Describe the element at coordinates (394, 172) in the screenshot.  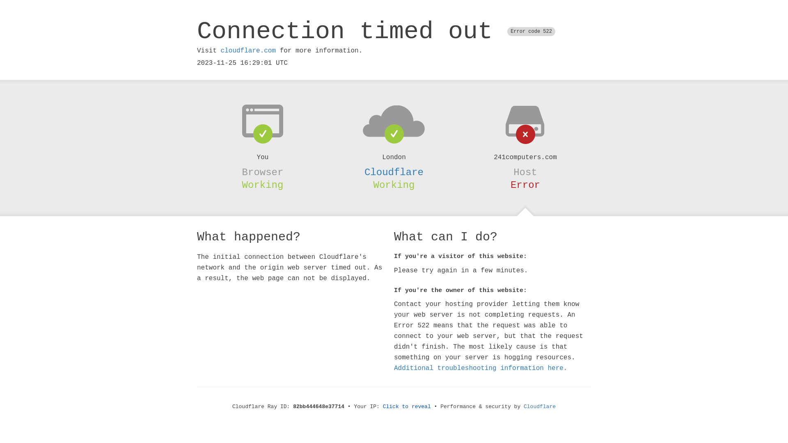
I see `Cloudflare` at that location.